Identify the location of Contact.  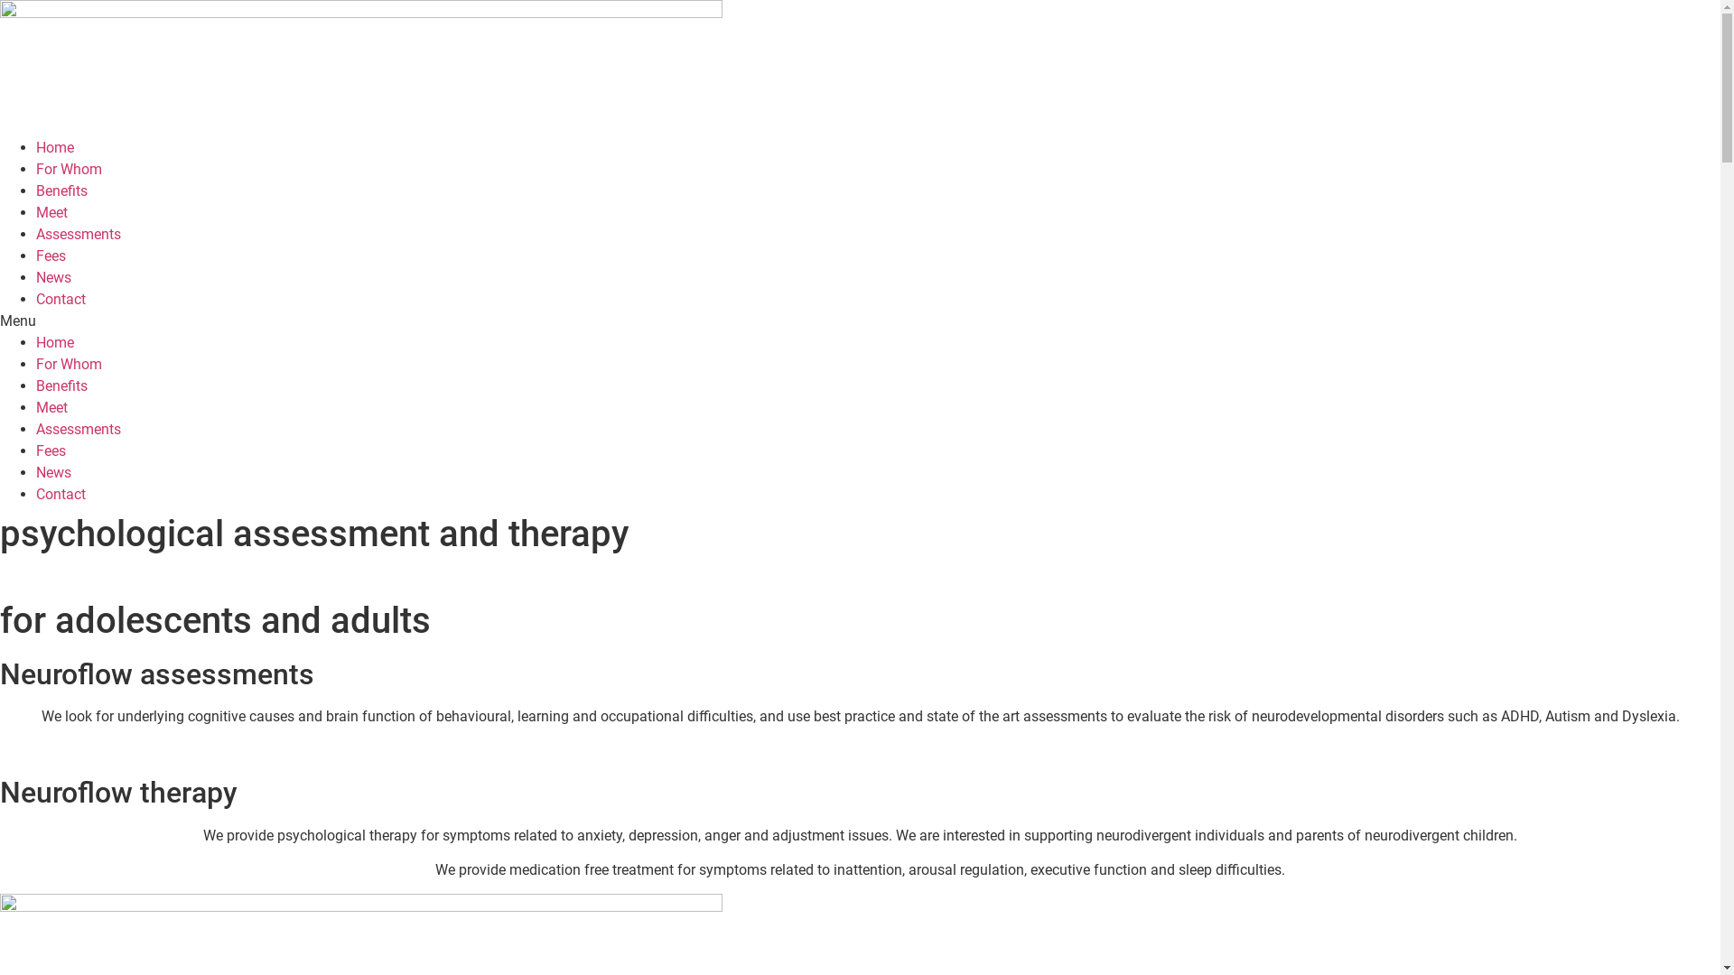
(61, 495).